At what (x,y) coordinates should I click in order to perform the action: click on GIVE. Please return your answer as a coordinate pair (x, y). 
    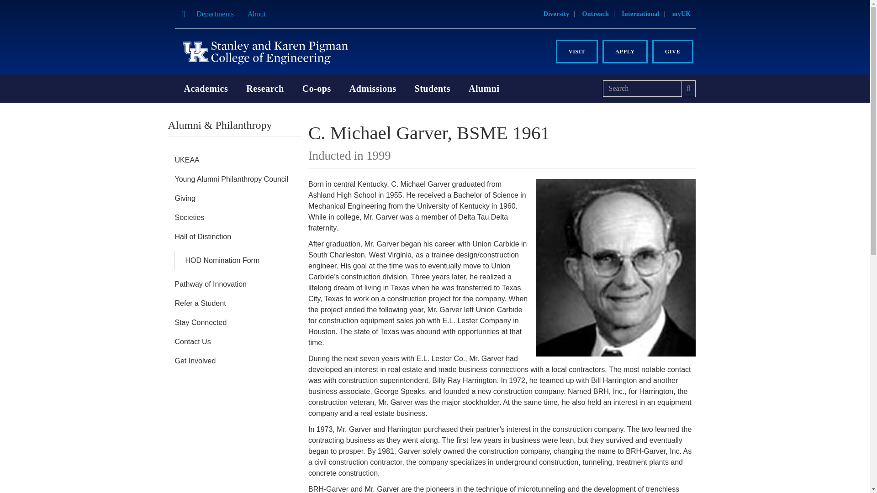
    Looking at the image, I should click on (673, 52).